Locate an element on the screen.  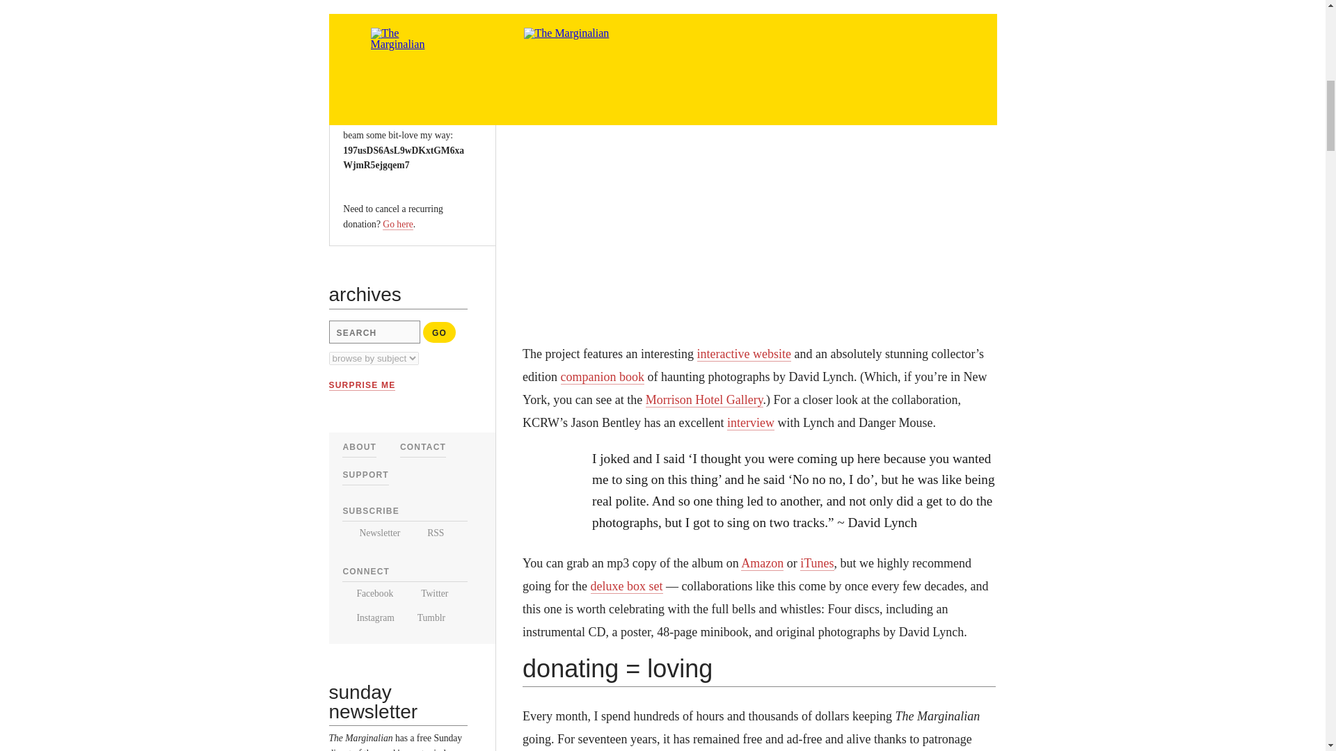
Go here is located at coordinates (397, 224).